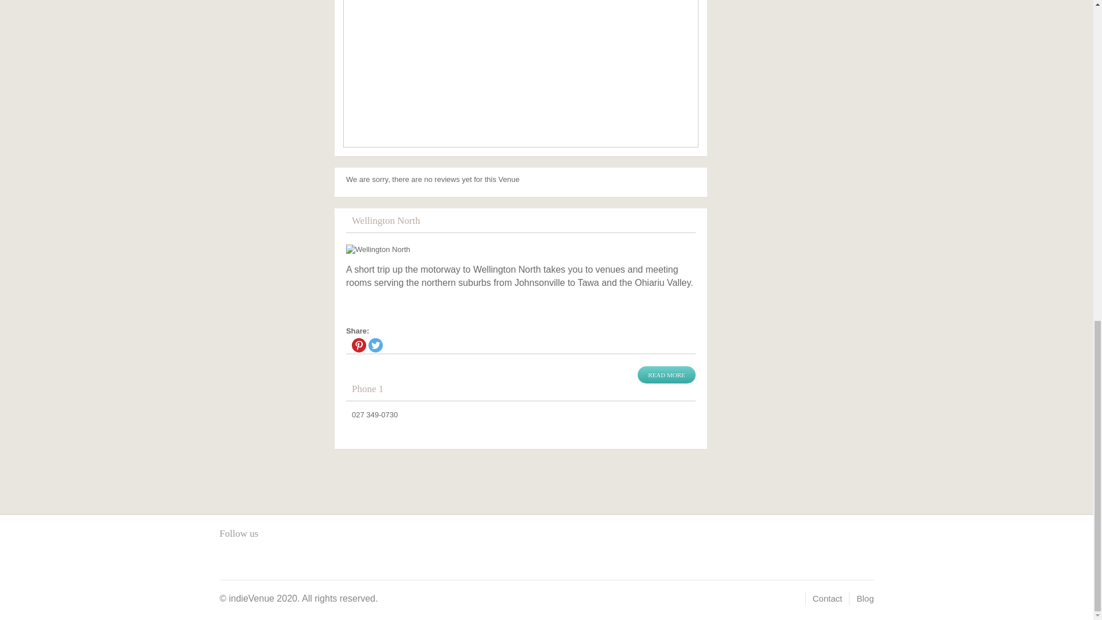  What do you see at coordinates (520, 249) in the screenshot?
I see `Wellington North` at bounding box center [520, 249].